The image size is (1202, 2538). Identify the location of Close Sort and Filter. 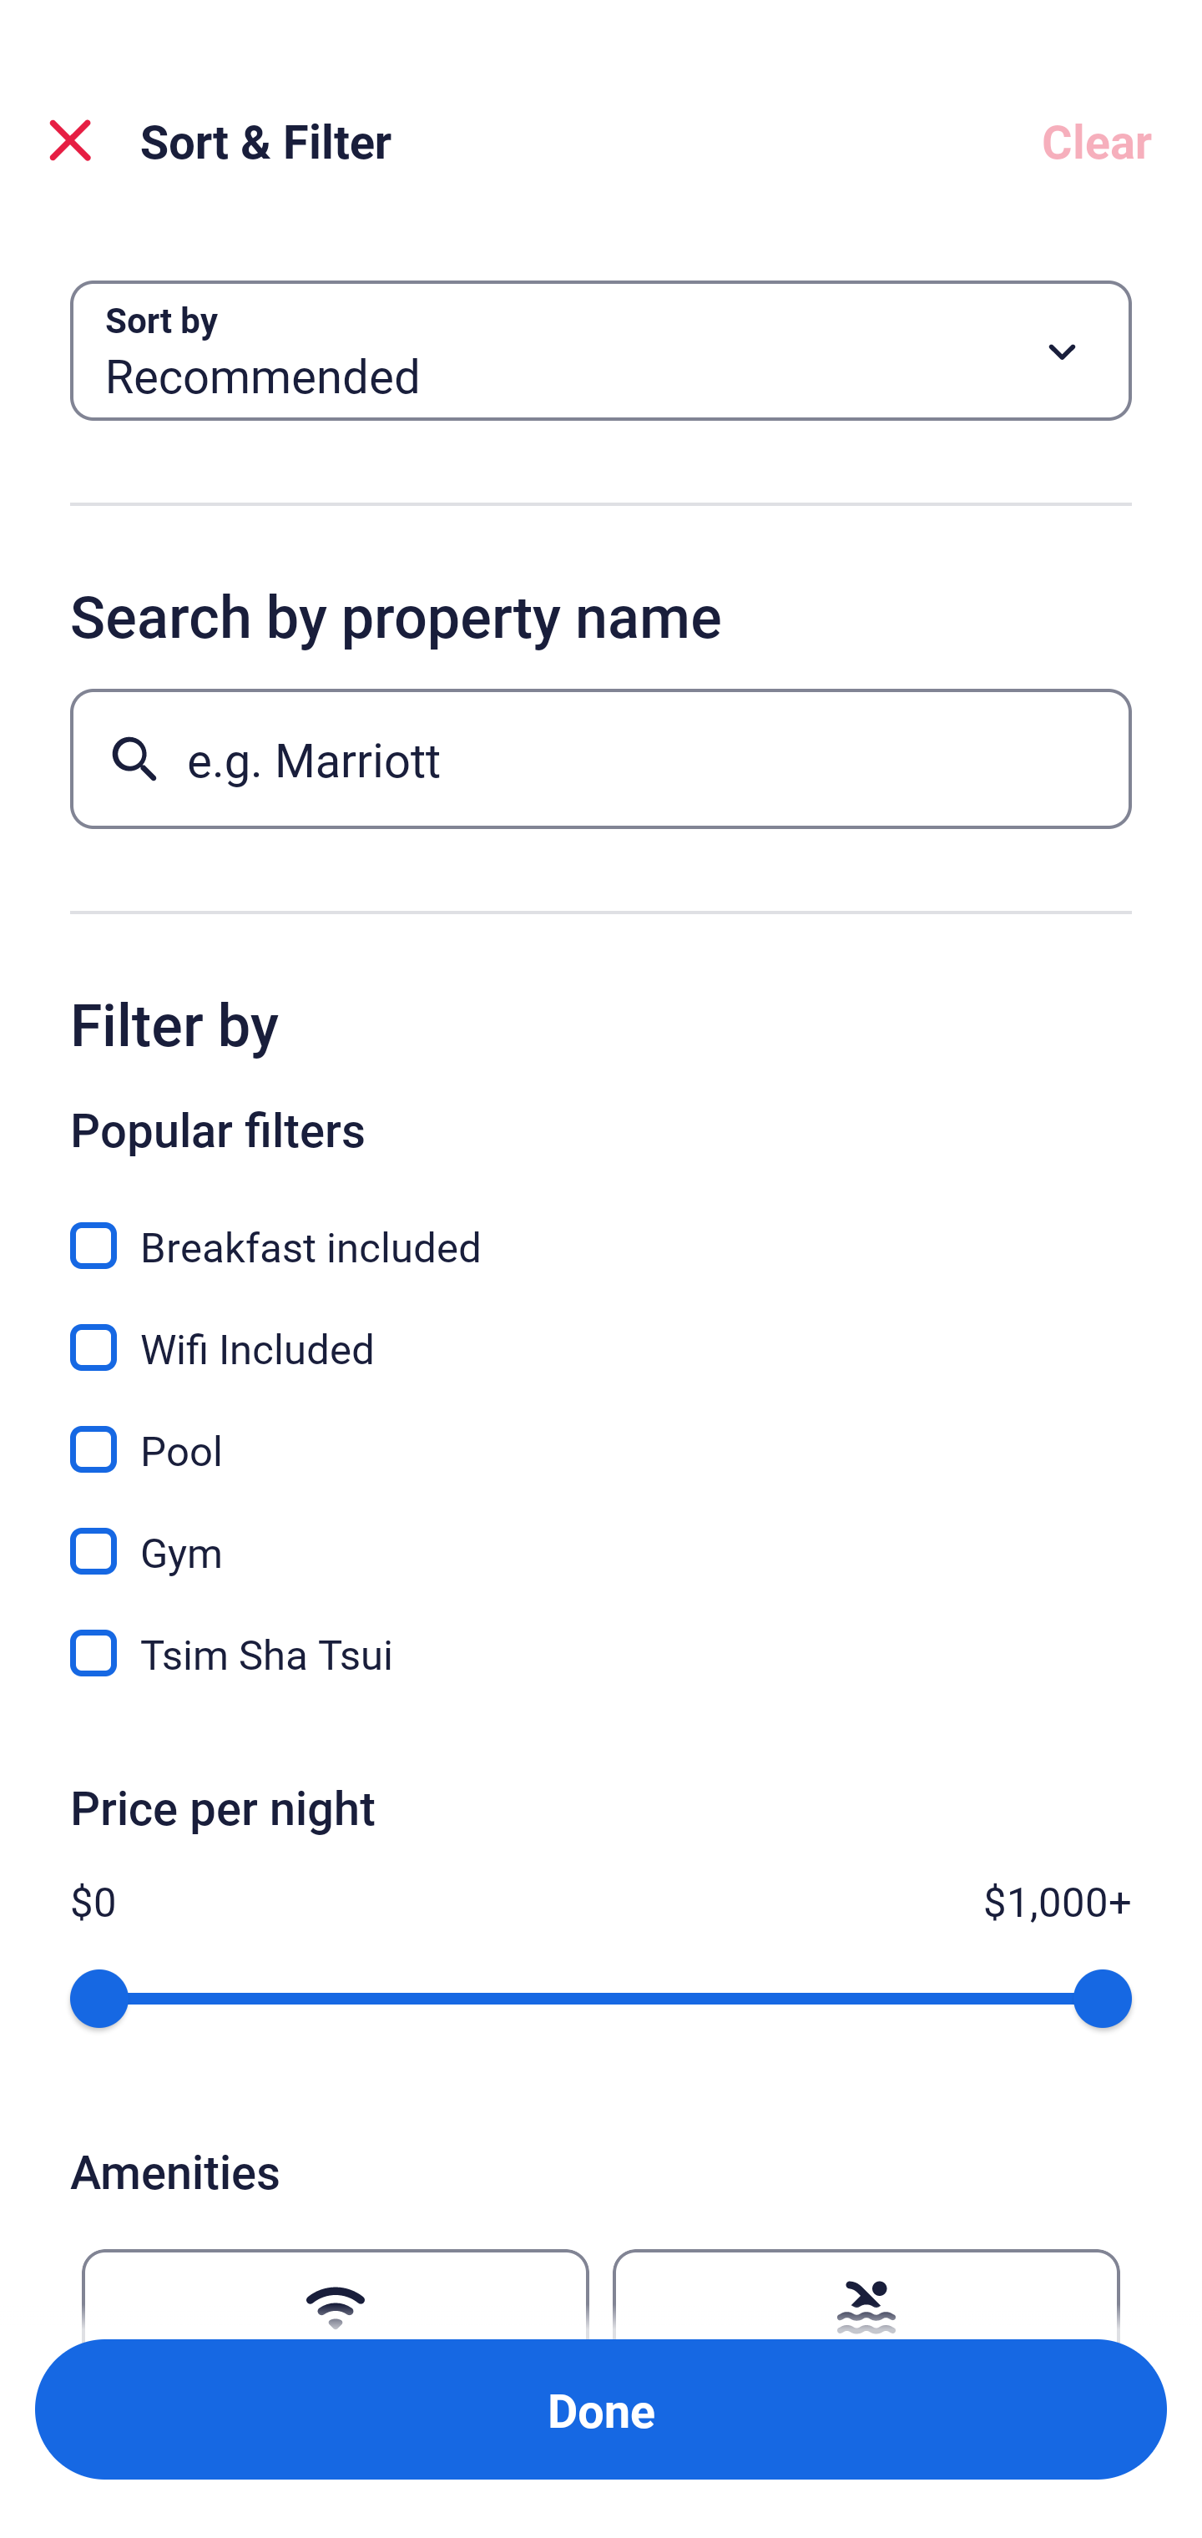
(70, 140).